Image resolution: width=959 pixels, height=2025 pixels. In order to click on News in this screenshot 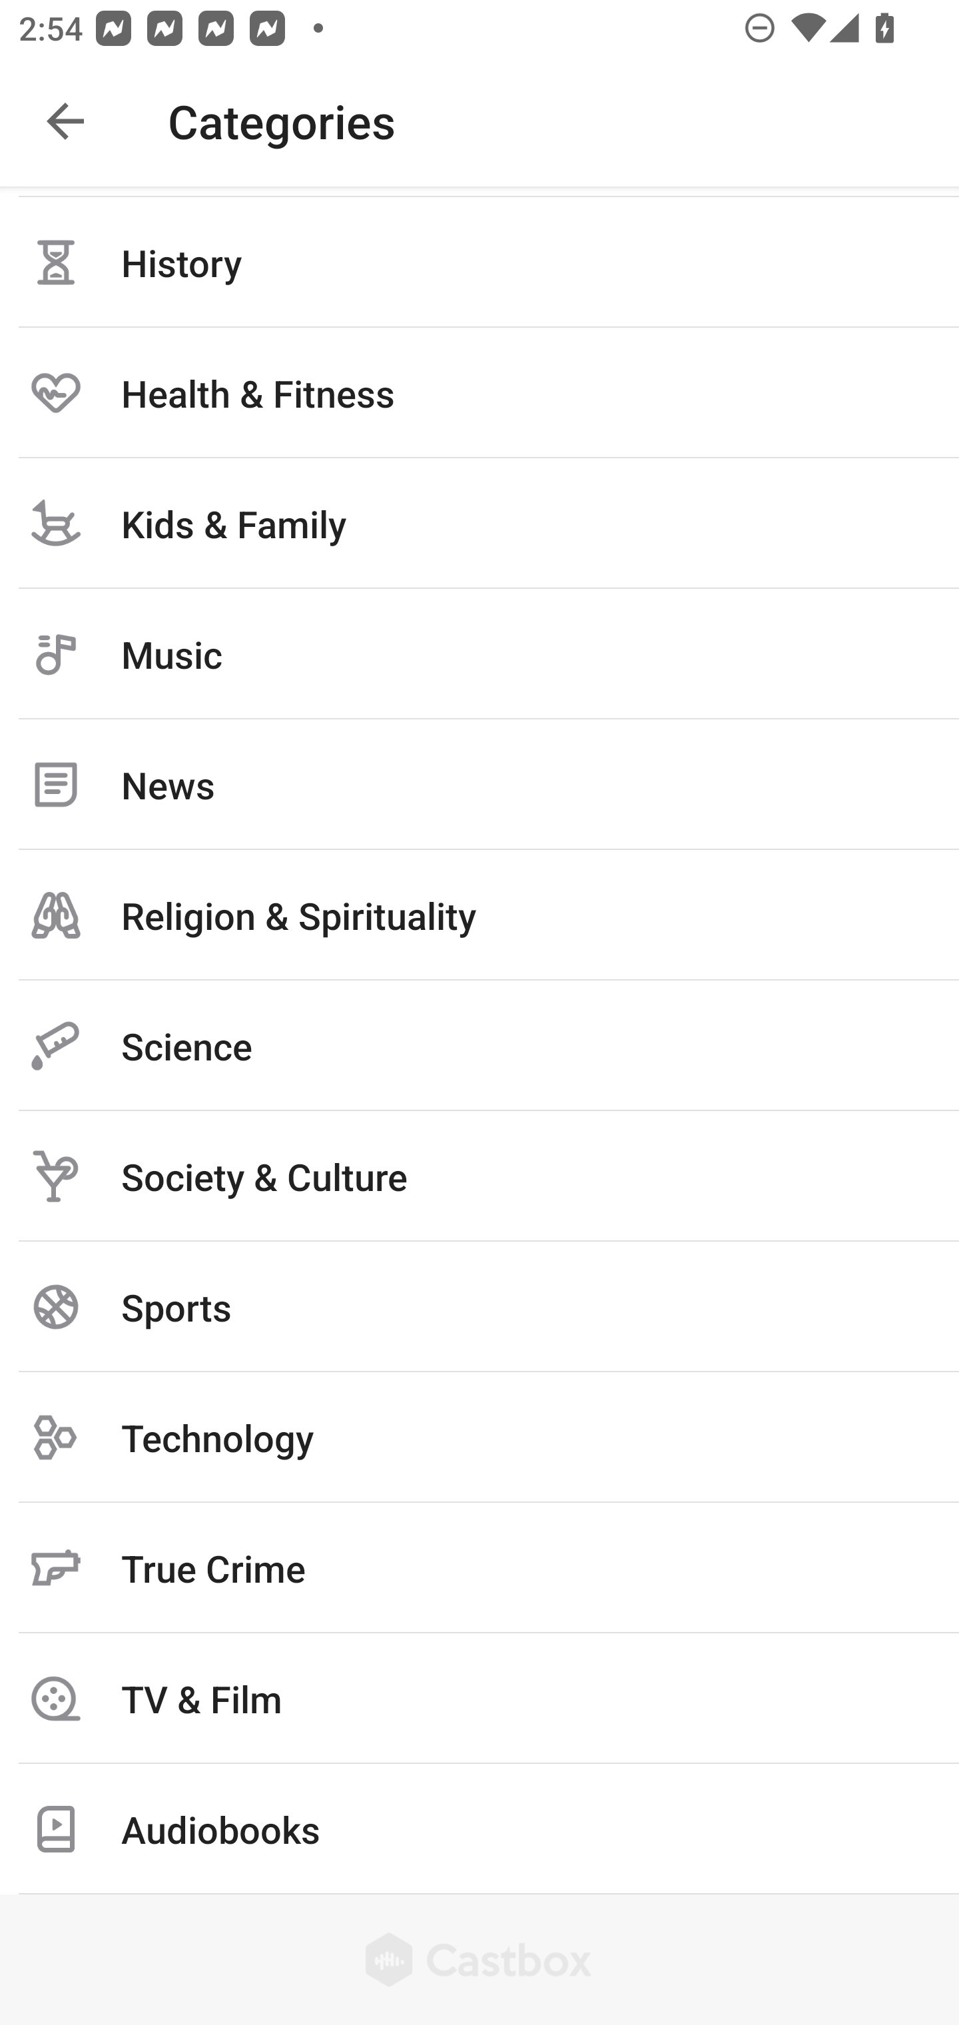, I will do `click(479, 785)`.